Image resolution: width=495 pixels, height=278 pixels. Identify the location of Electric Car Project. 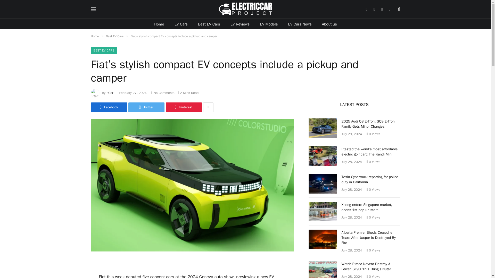
(245, 9).